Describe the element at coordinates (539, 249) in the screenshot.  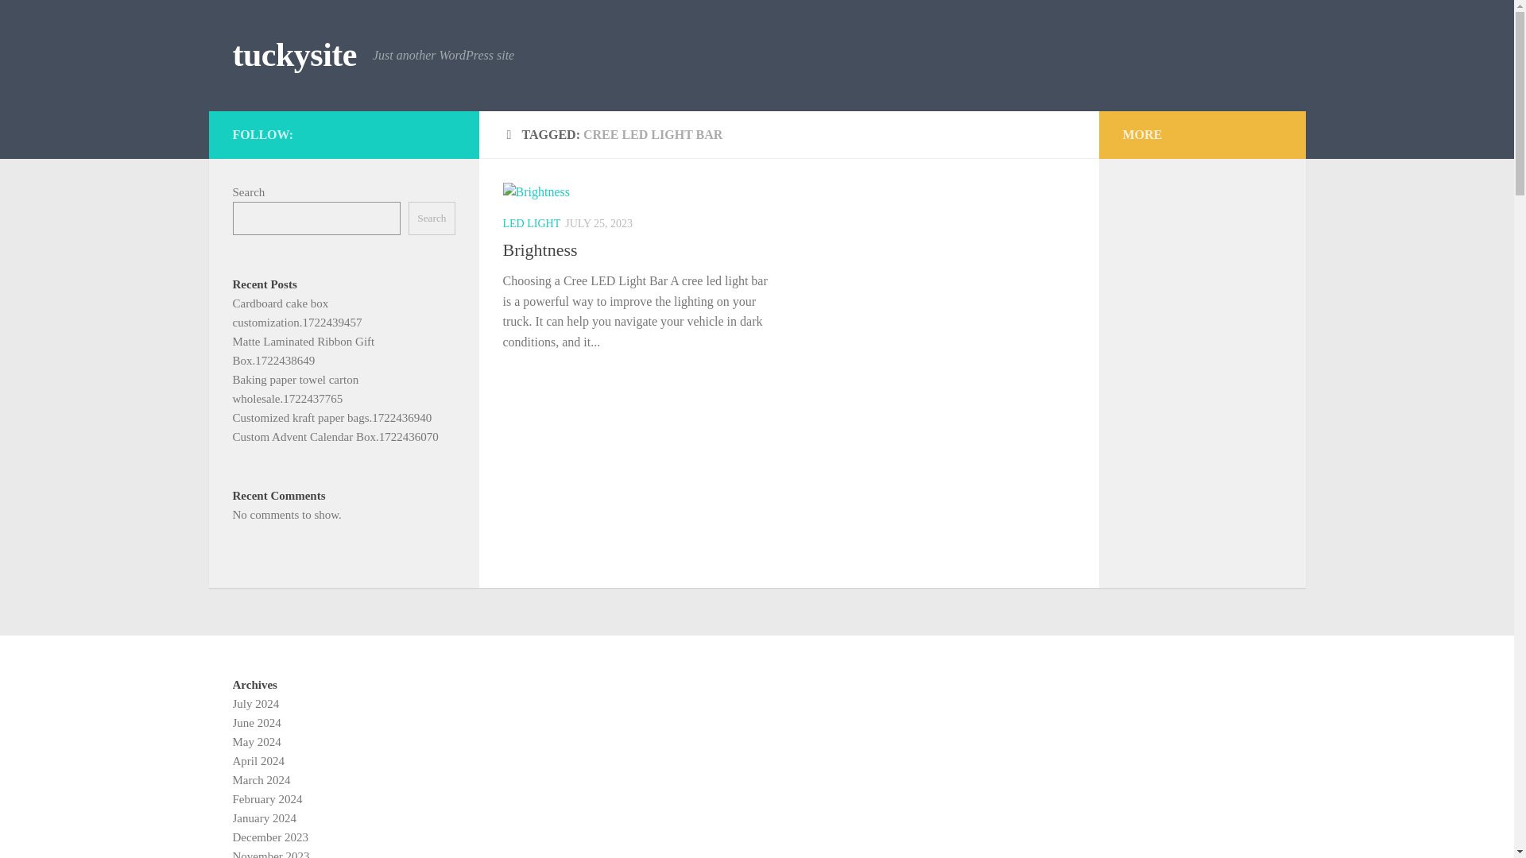
I see `Brightness` at that location.